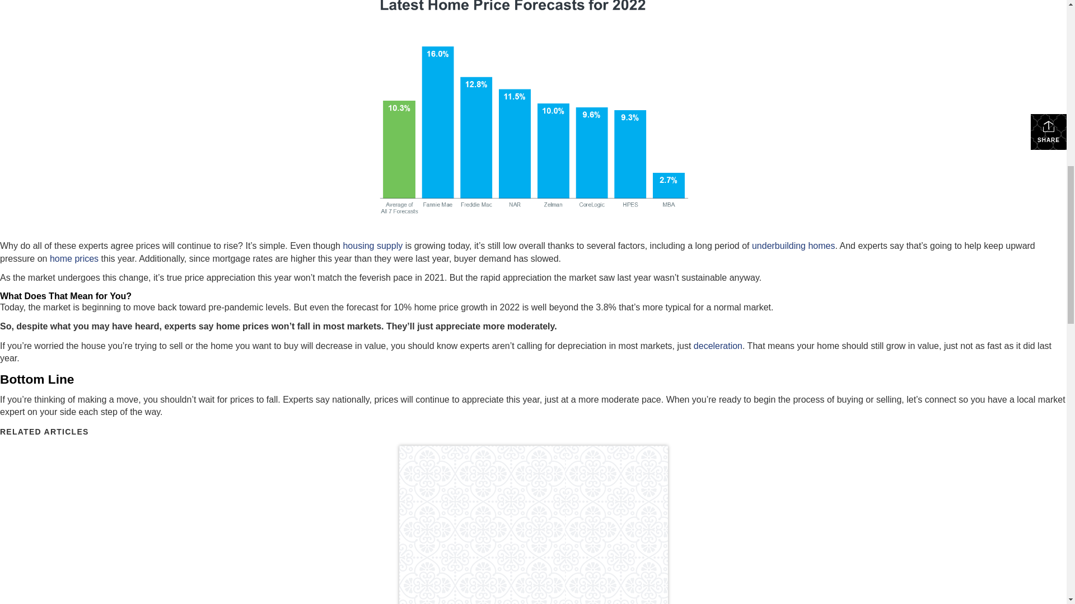 The width and height of the screenshot is (1075, 604). Describe the element at coordinates (74, 258) in the screenshot. I see `home prices` at that location.